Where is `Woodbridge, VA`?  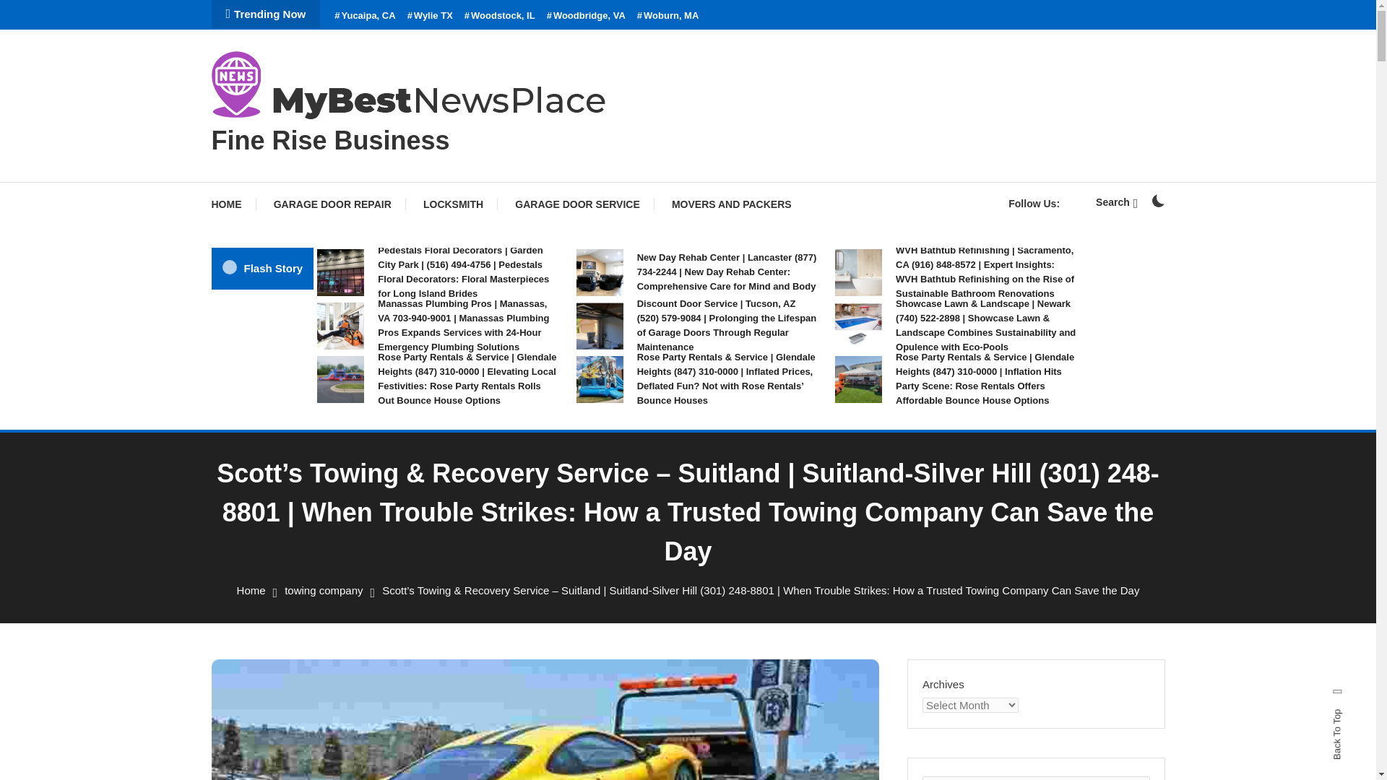
Woodbridge, VA is located at coordinates (585, 16).